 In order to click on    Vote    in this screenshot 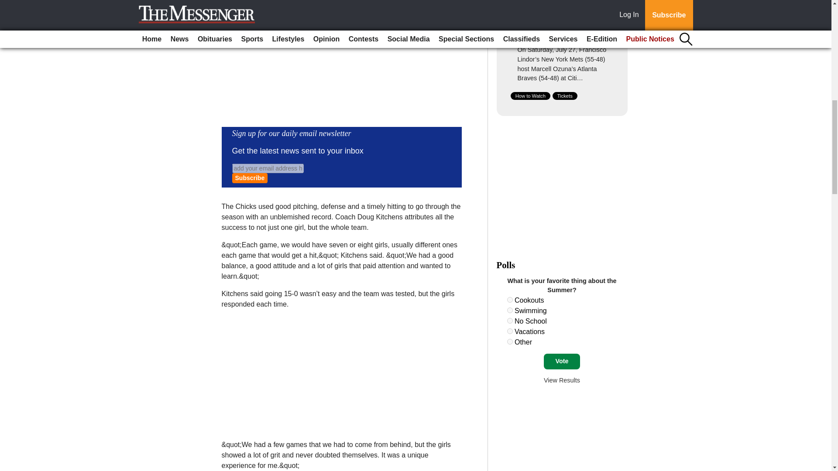, I will do `click(562, 361)`.